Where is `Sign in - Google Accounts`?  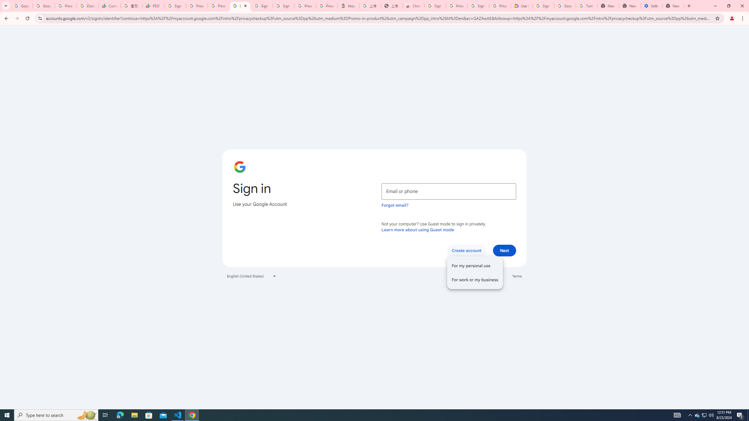 Sign in - Google Accounts is located at coordinates (543, 6).